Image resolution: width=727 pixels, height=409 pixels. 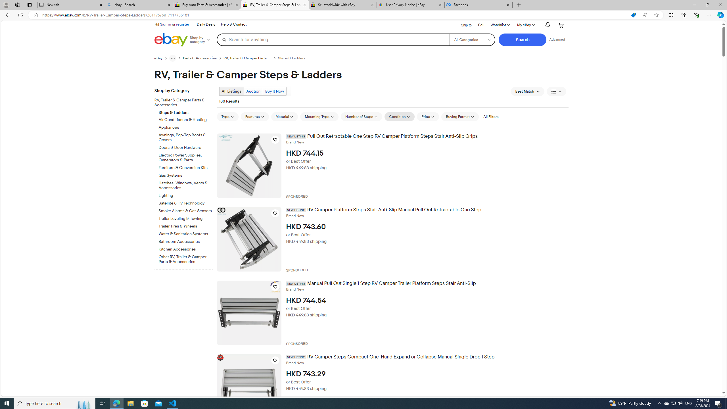 I want to click on Watchlist, so click(x=500, y=25).